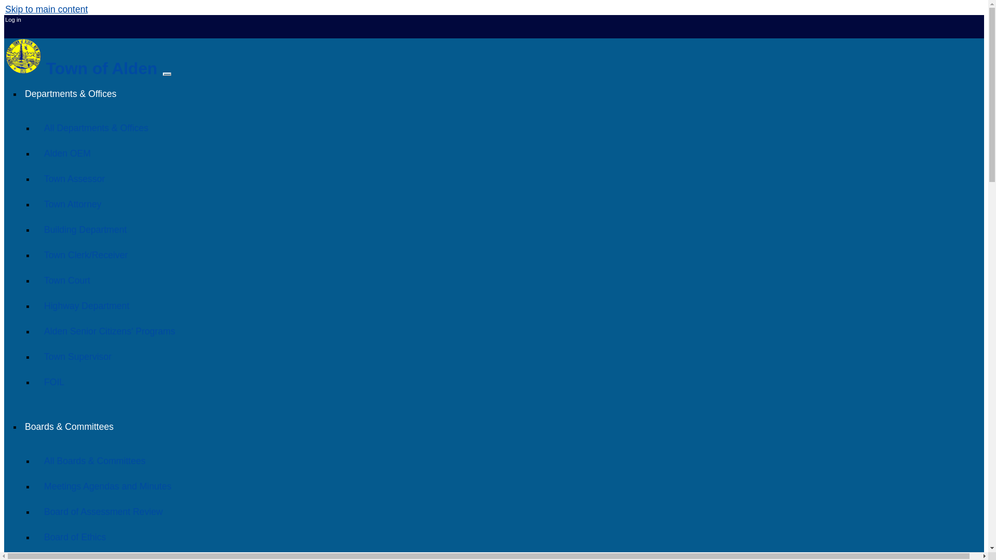  I want to click on Skip to main content, so click(46, 9).